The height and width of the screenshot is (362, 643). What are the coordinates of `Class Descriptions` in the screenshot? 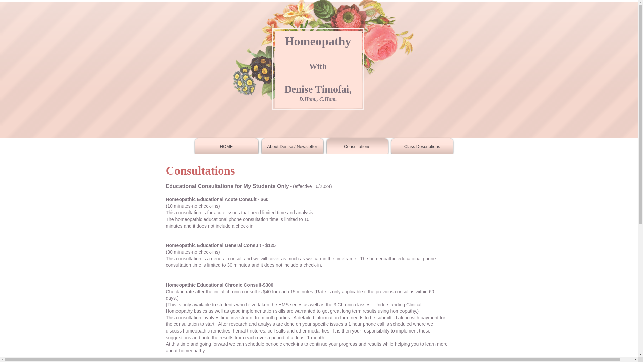 It's located at (422, 147).